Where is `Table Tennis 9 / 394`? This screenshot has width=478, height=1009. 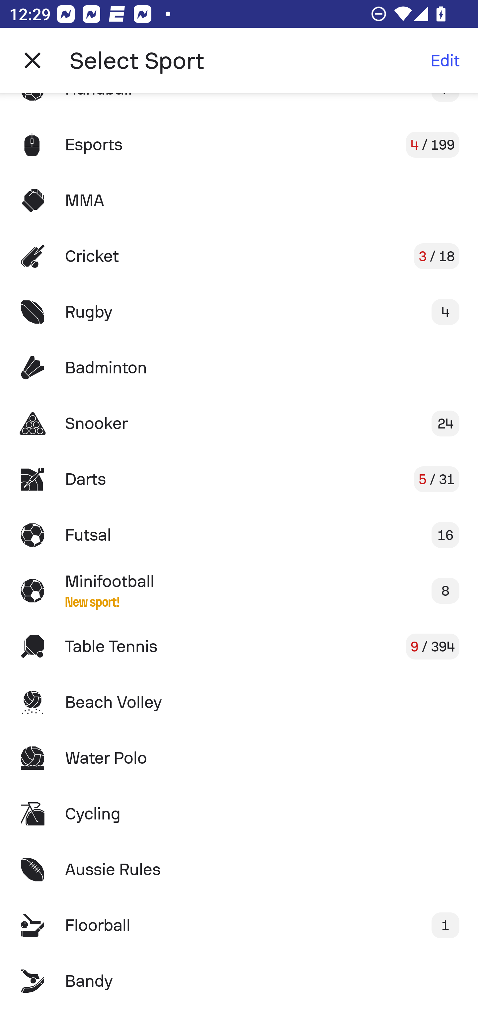
Table Tennis 9 / 394 is located at coordinates (239, 646).